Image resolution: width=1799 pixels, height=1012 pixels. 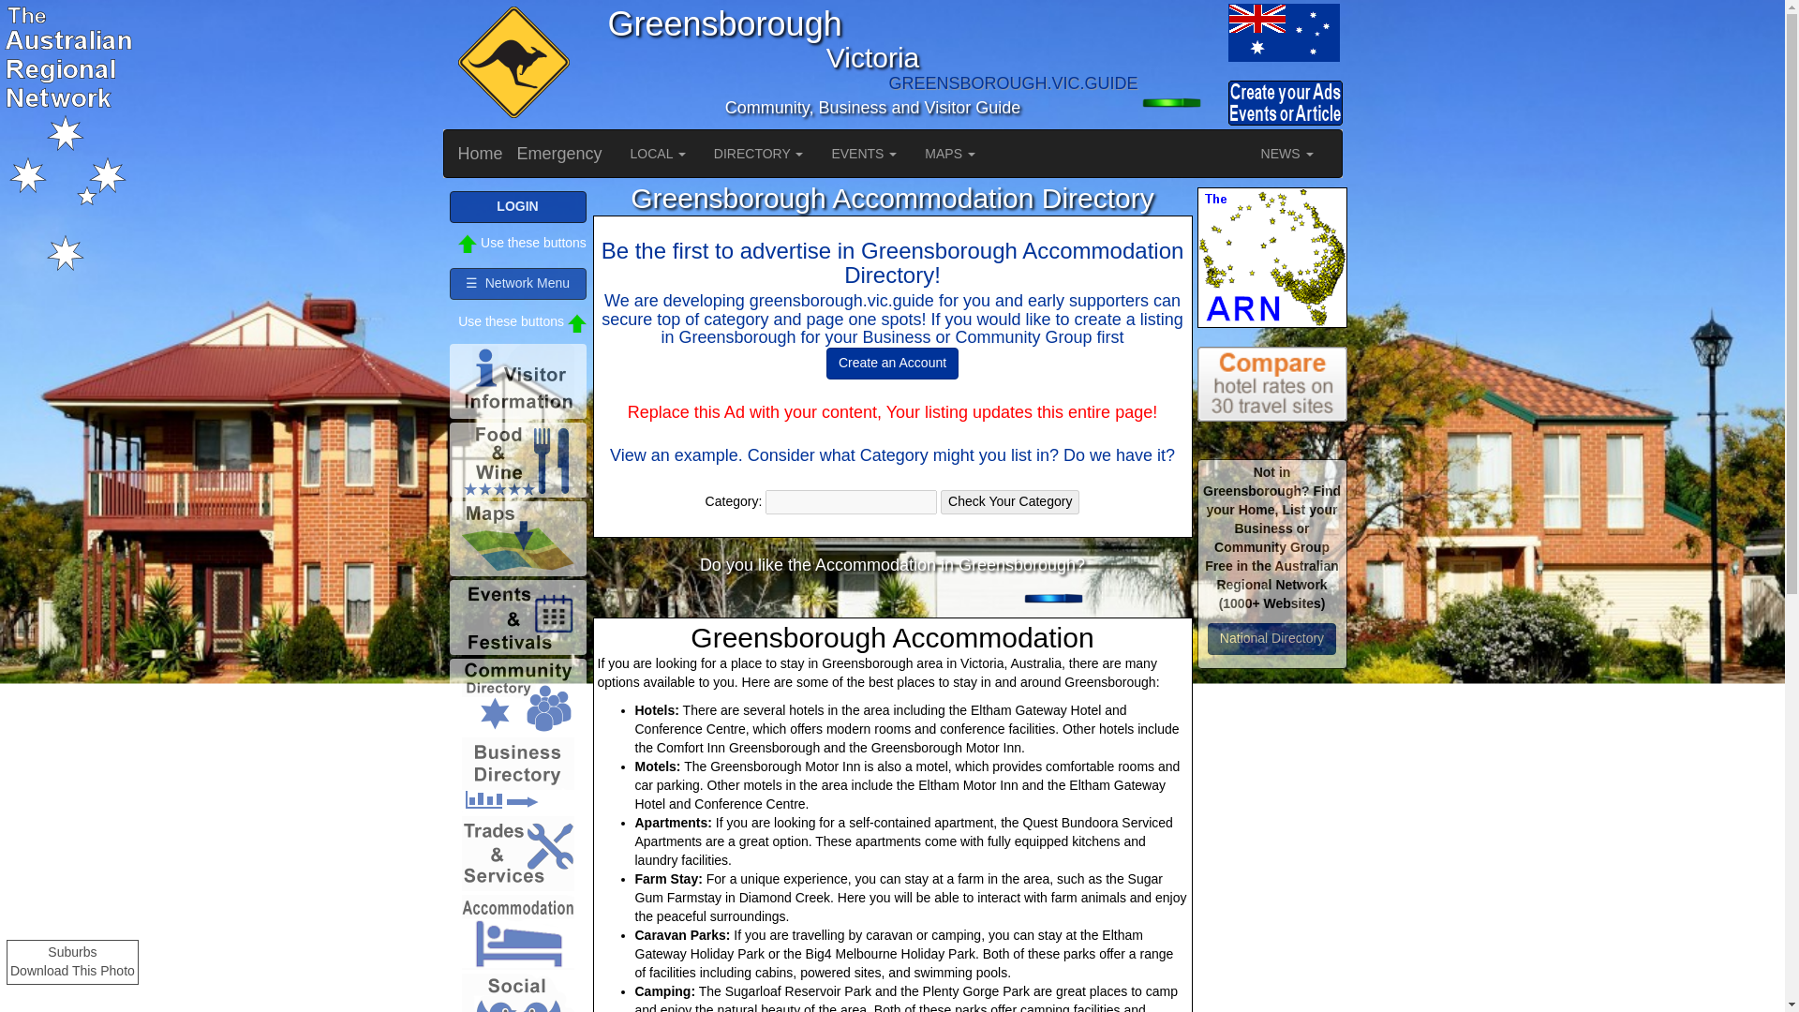 What do you see at coordinates (560, 154) in the screenshot?
I see `Emergency` at bounding box center [560, 154].